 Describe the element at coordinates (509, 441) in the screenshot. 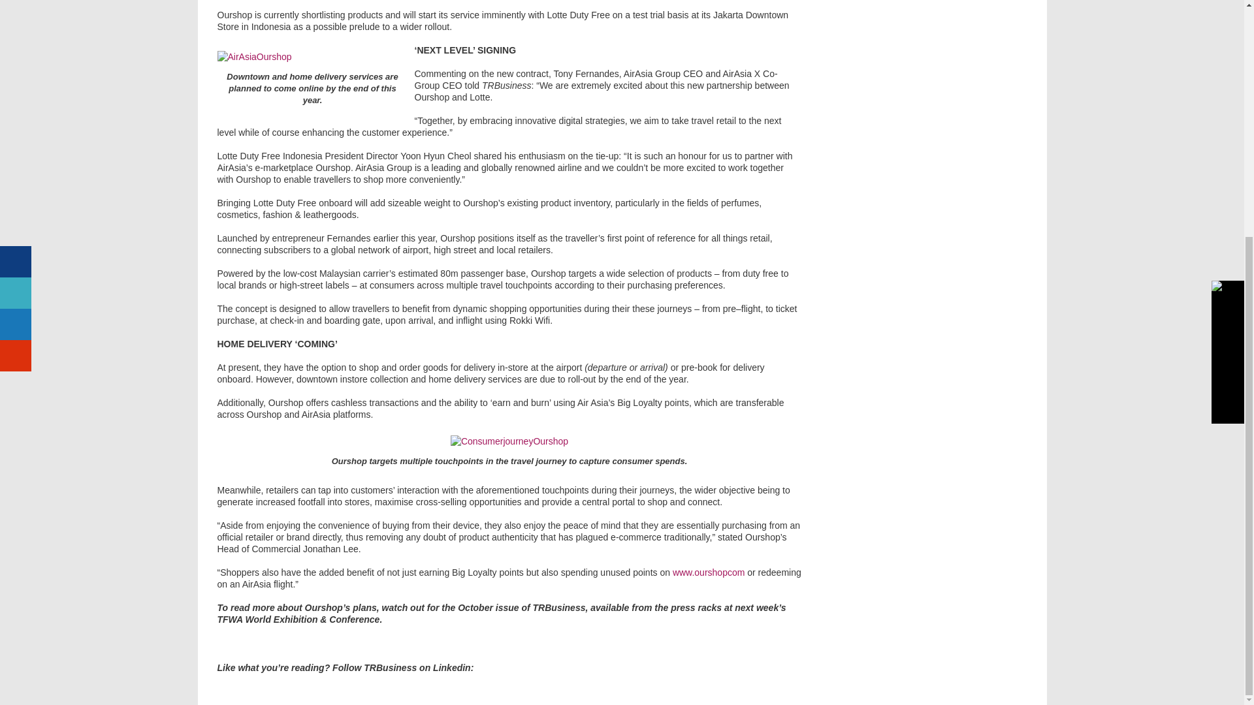

I see `ConsumerjourneyOurshop` at that location.